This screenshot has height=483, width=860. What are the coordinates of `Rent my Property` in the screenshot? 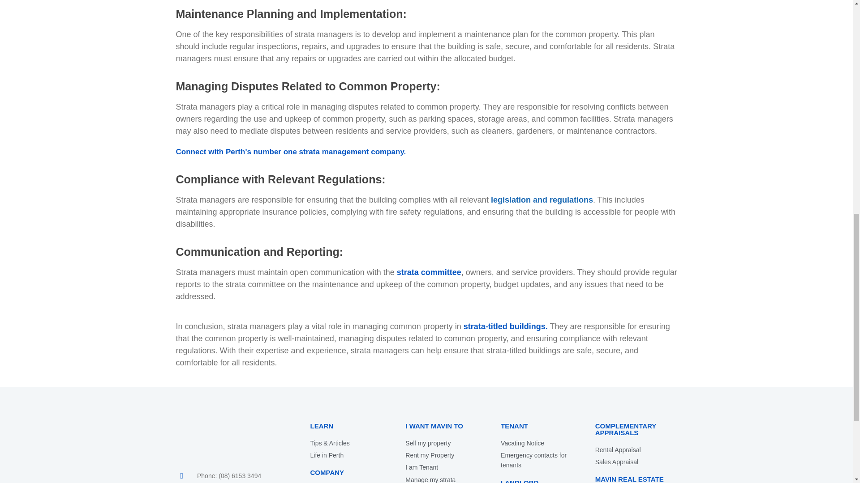 It's located at (443, 455).